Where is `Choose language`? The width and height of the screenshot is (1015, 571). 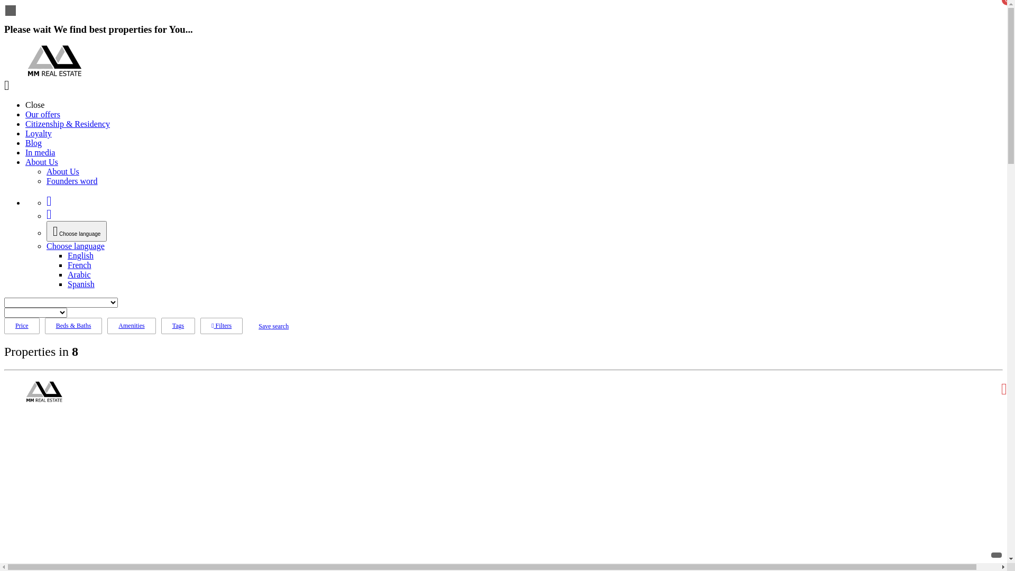 Choose language is located at coordinates (77, 232).